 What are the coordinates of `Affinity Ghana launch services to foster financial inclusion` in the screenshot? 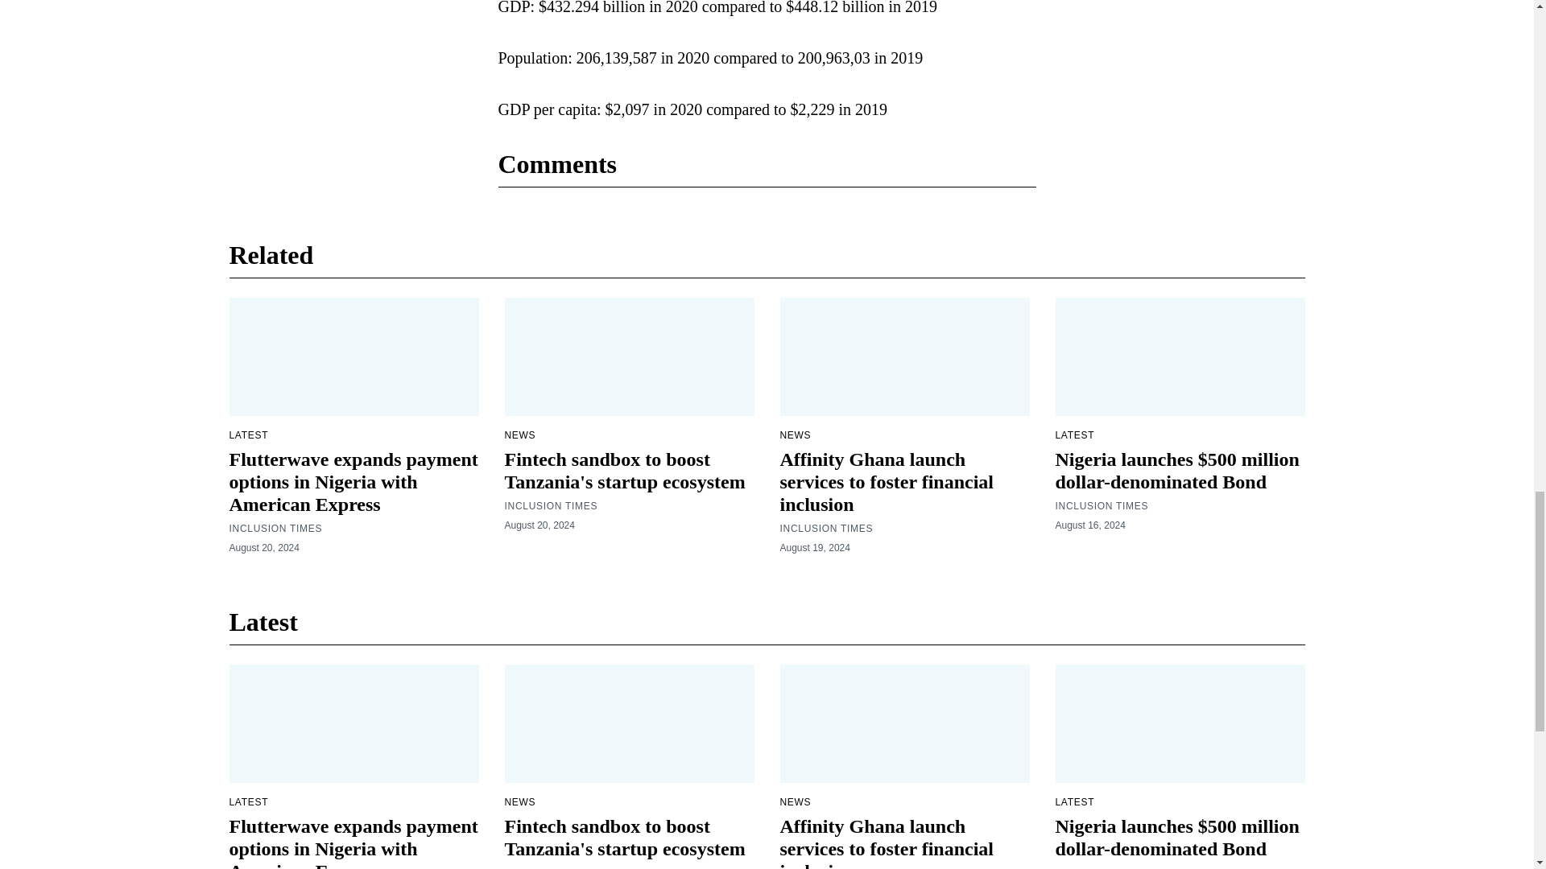 It's located at (886, 482).